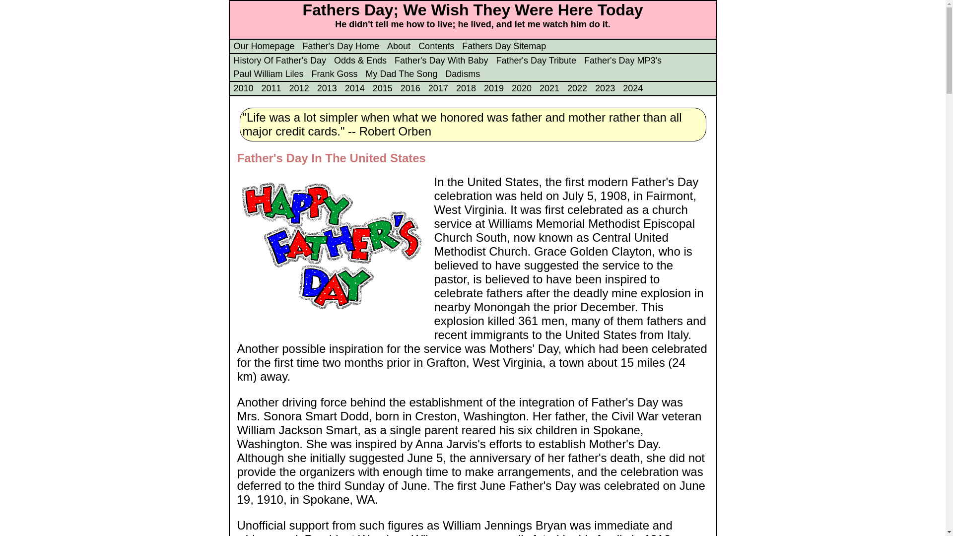 The height and width of the screenshot is (536, 953). What do you see at coordinates (438, 88) in the screenshot?
I see `2017` at bounding box center [438, 88].